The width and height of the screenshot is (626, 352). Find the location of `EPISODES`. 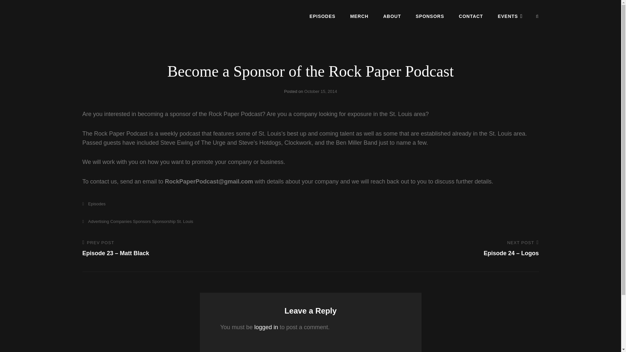

EPISODES is located at coordinates (322, 16).